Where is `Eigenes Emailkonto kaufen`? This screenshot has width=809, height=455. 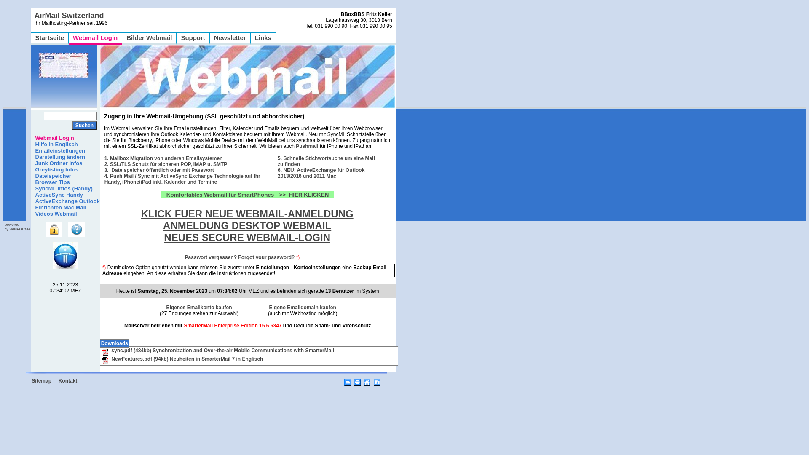 Eigenes Emailkonto kaufen is located at coordinates (199, 308).